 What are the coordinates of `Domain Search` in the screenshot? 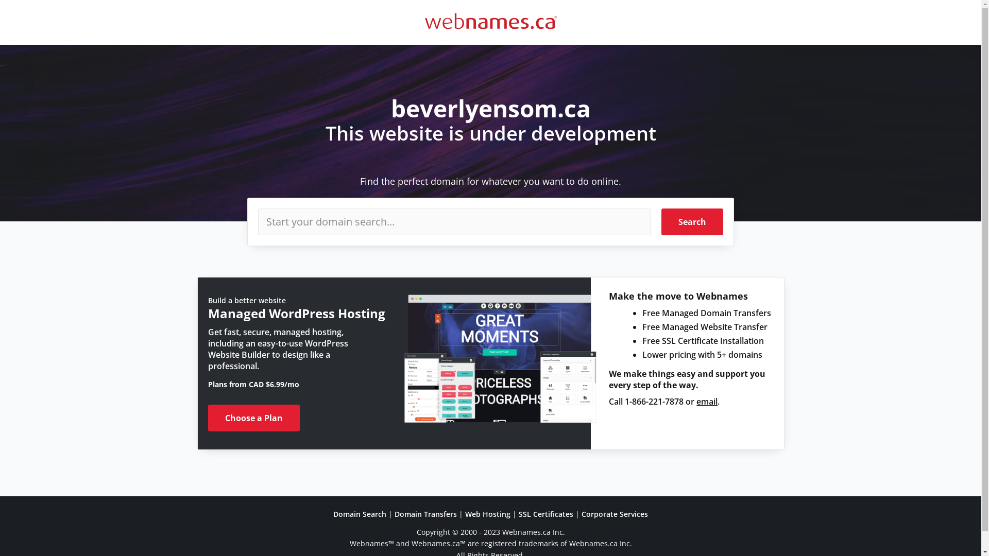 It's located at (360, 514).